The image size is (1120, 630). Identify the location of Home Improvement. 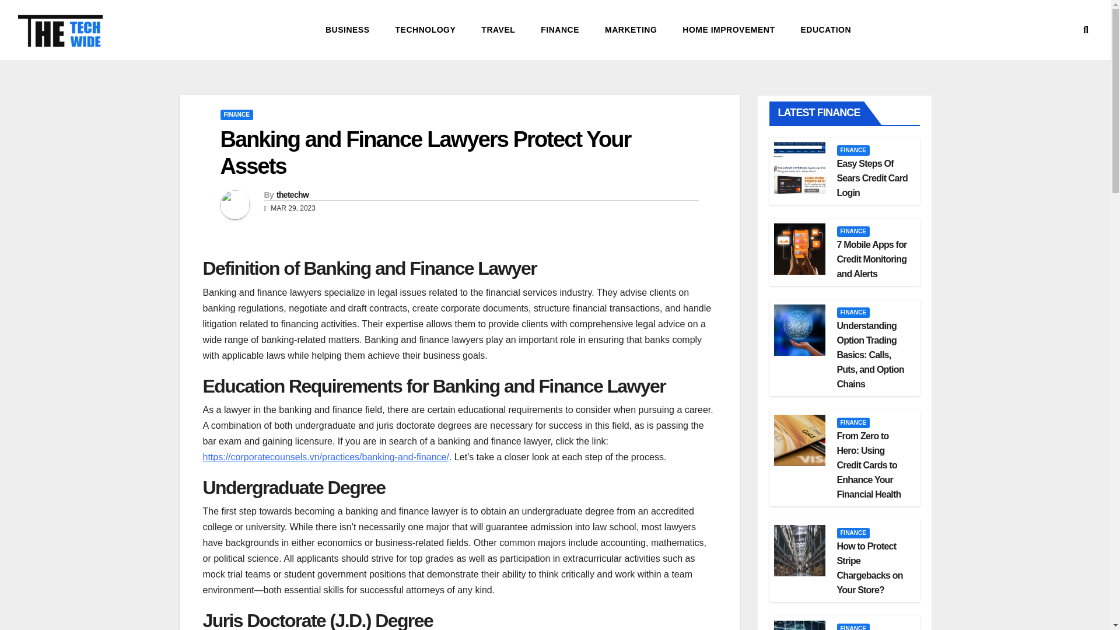
(728, 29).